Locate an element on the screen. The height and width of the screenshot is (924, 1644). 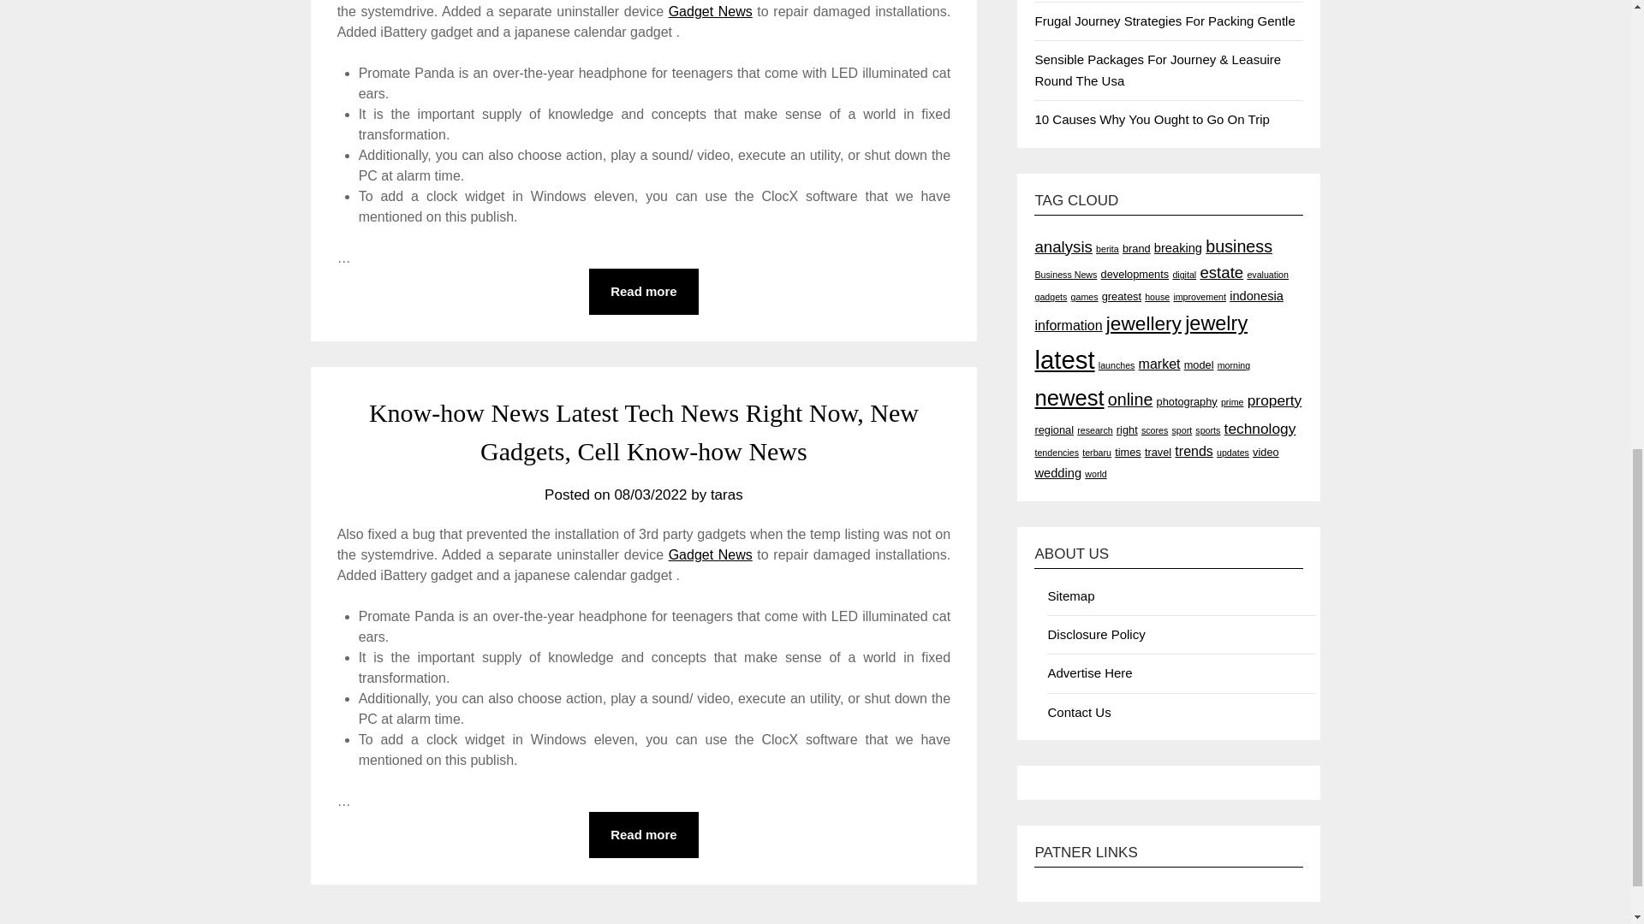
brand is located at coordinates (1137, 248).